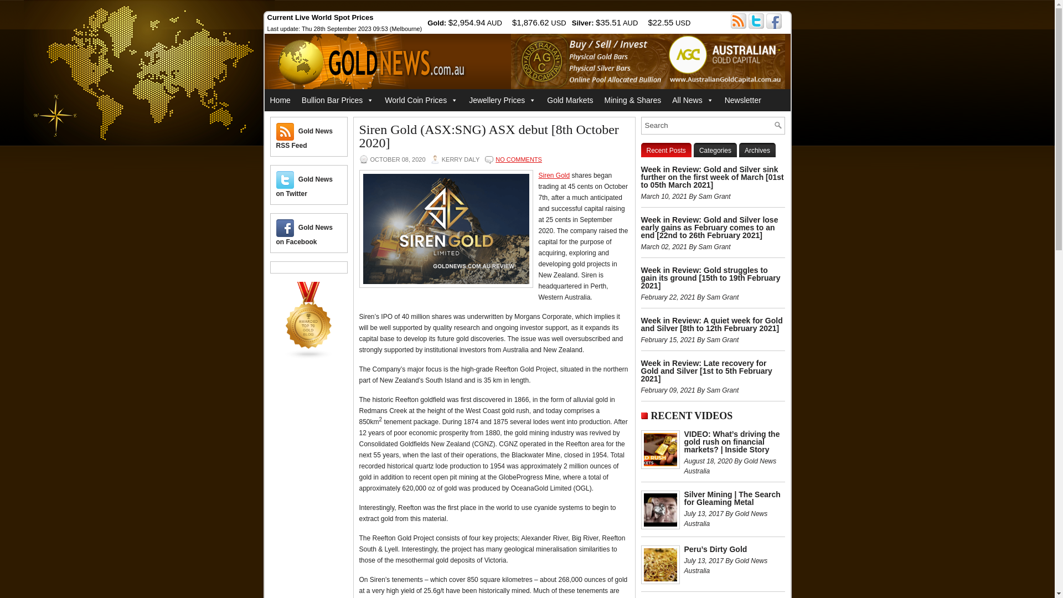  I want to click on Jewellery Prices, so click(503, 100).